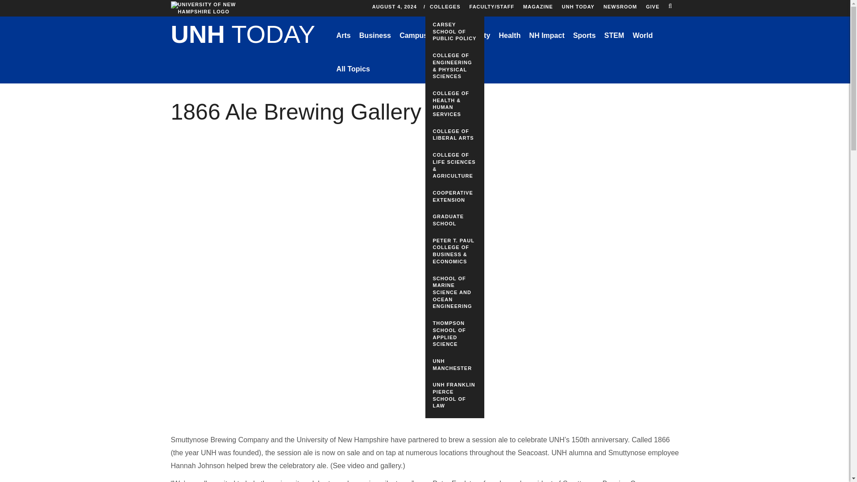 This screenshot has height=482, width=857. What do you see at coordinates (396, 2) in the screenshot?
I see `Skip to main content` at bounding box center [396, 2].